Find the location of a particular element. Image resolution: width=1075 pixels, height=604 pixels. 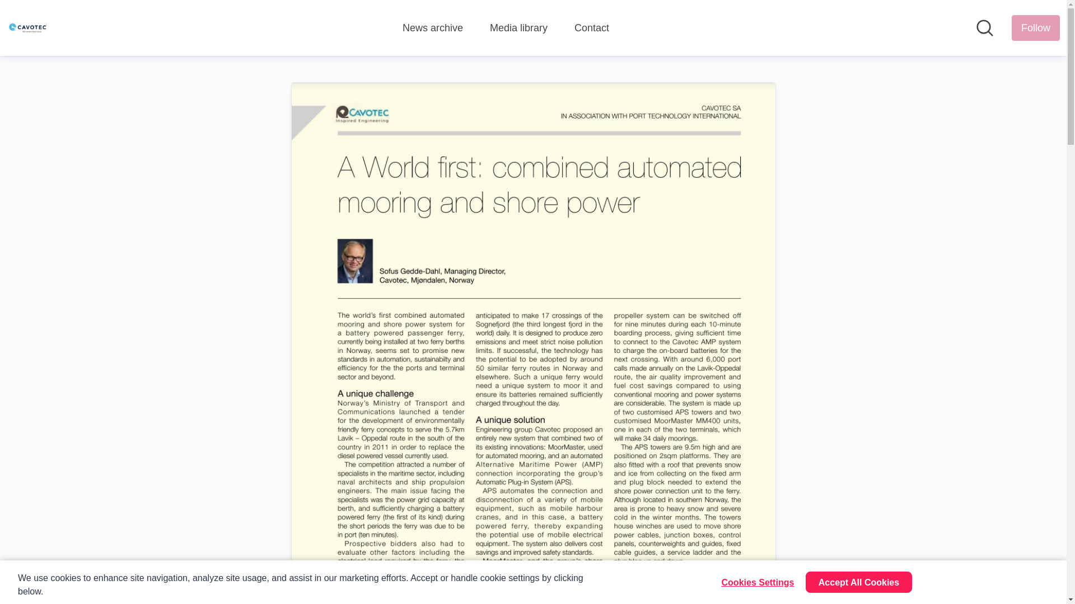

Follow is located at coordinates (1036, 28).